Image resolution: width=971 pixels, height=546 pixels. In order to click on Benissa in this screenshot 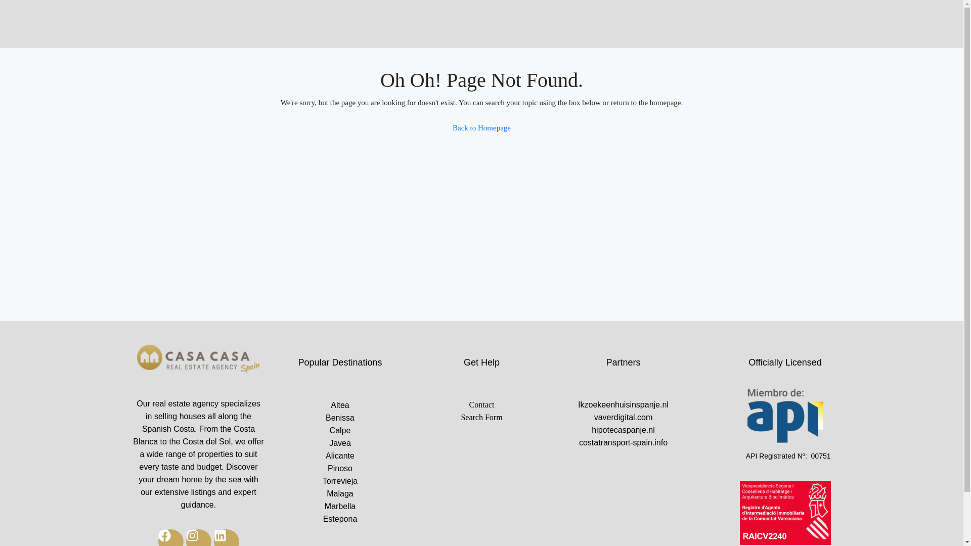, I will do `click(340, 418)`.